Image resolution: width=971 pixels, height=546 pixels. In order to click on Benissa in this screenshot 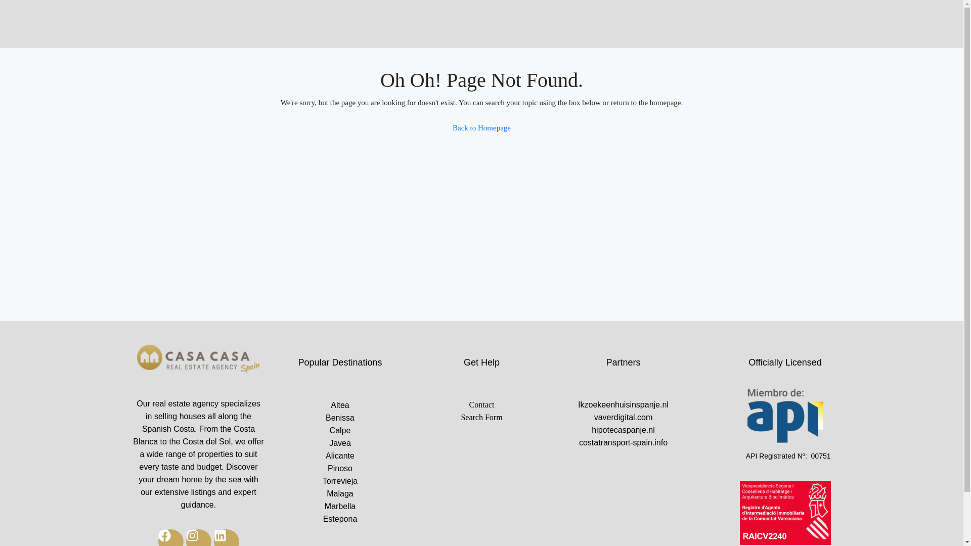, I will do `click(340, 418)`.